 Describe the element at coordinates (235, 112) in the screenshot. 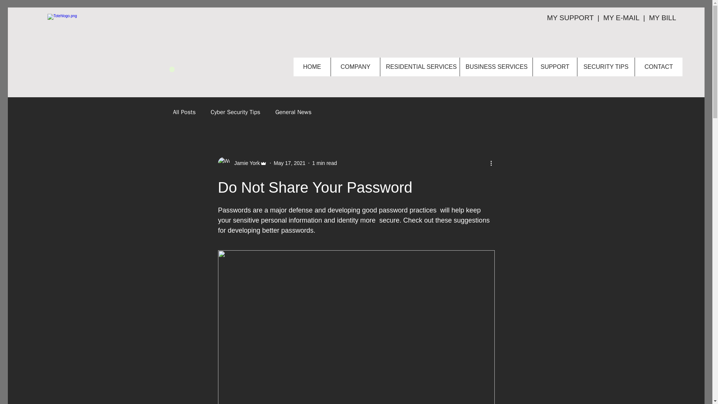

I see `Cyber Security Tips` at that location.